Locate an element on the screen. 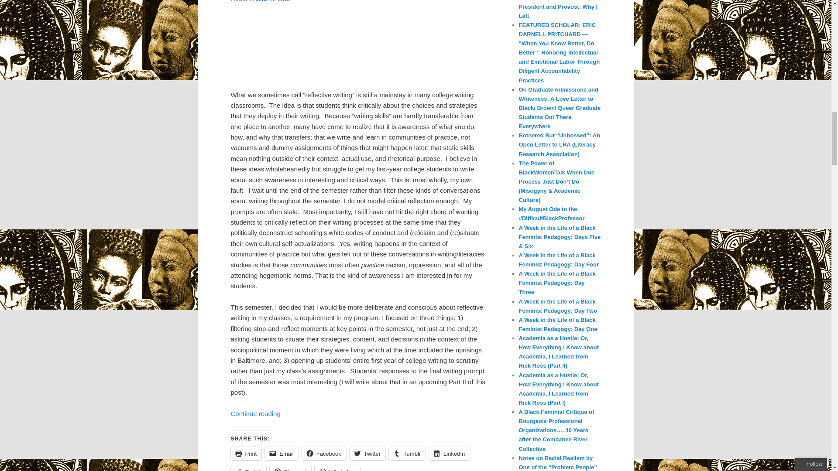 The image size is (838, 471). Click to print is located at coordinates (246, 454).